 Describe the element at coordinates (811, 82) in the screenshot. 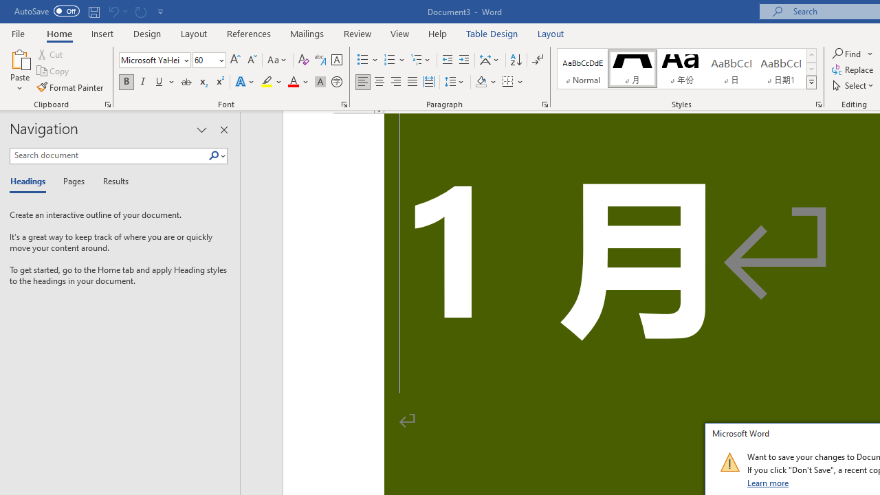

I see `Styles` at that location.